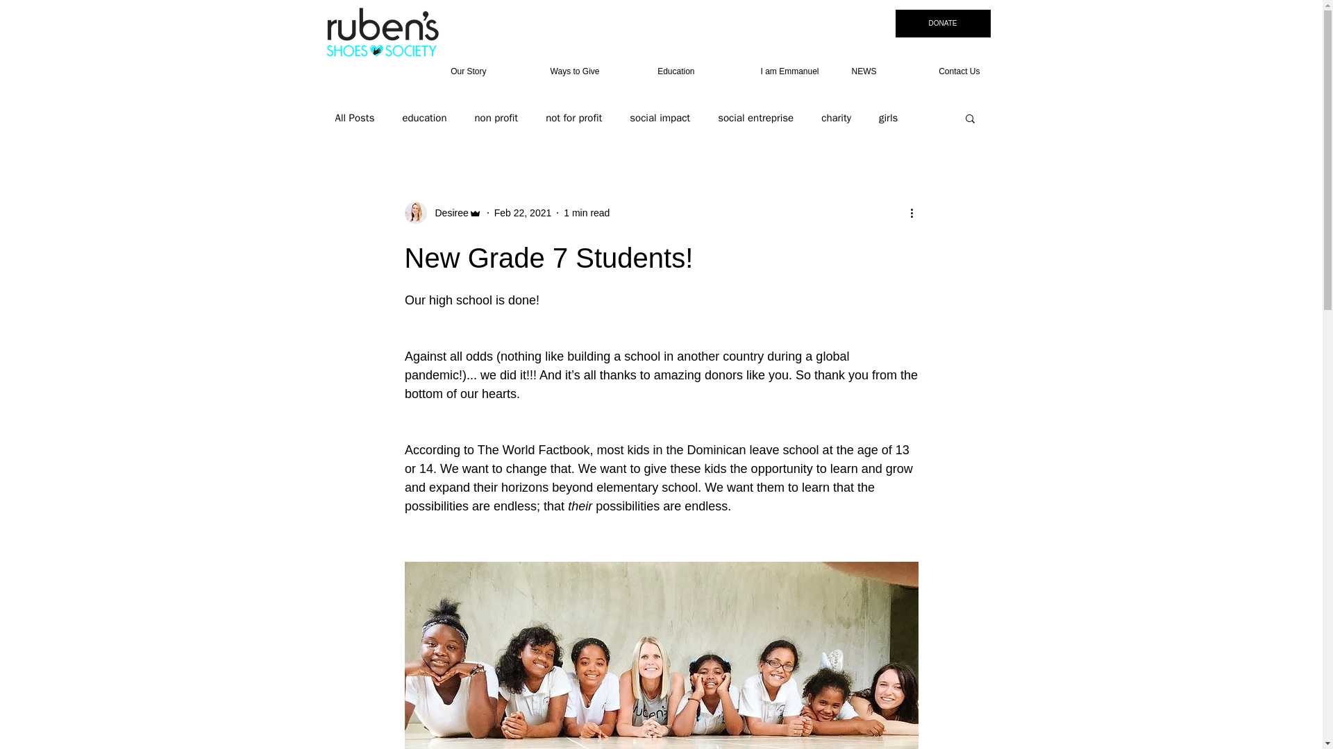  What do you see at coordinates (943, 24) in the screenshot?
I see `DONATE` at bounding box center [943, 24].